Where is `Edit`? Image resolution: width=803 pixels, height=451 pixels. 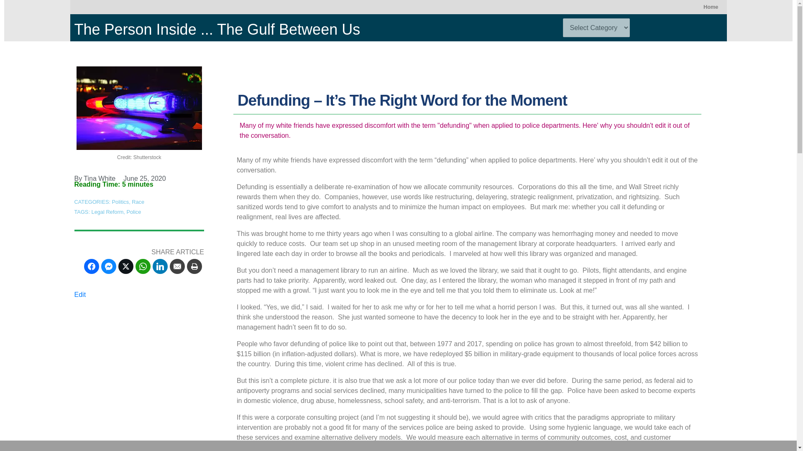
Edit is located at coordinates (80, 294).